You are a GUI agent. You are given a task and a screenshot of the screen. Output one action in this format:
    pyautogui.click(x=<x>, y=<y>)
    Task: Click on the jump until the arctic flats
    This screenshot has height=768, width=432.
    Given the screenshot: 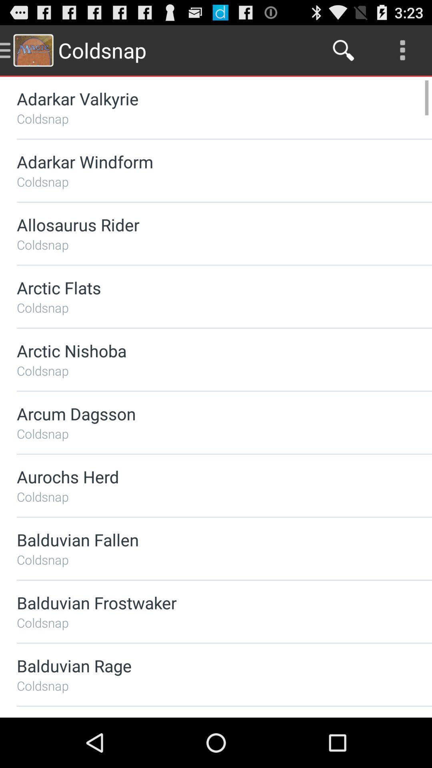 What is the action you would take?
    pyautogui.click(x=203, y=287)
    